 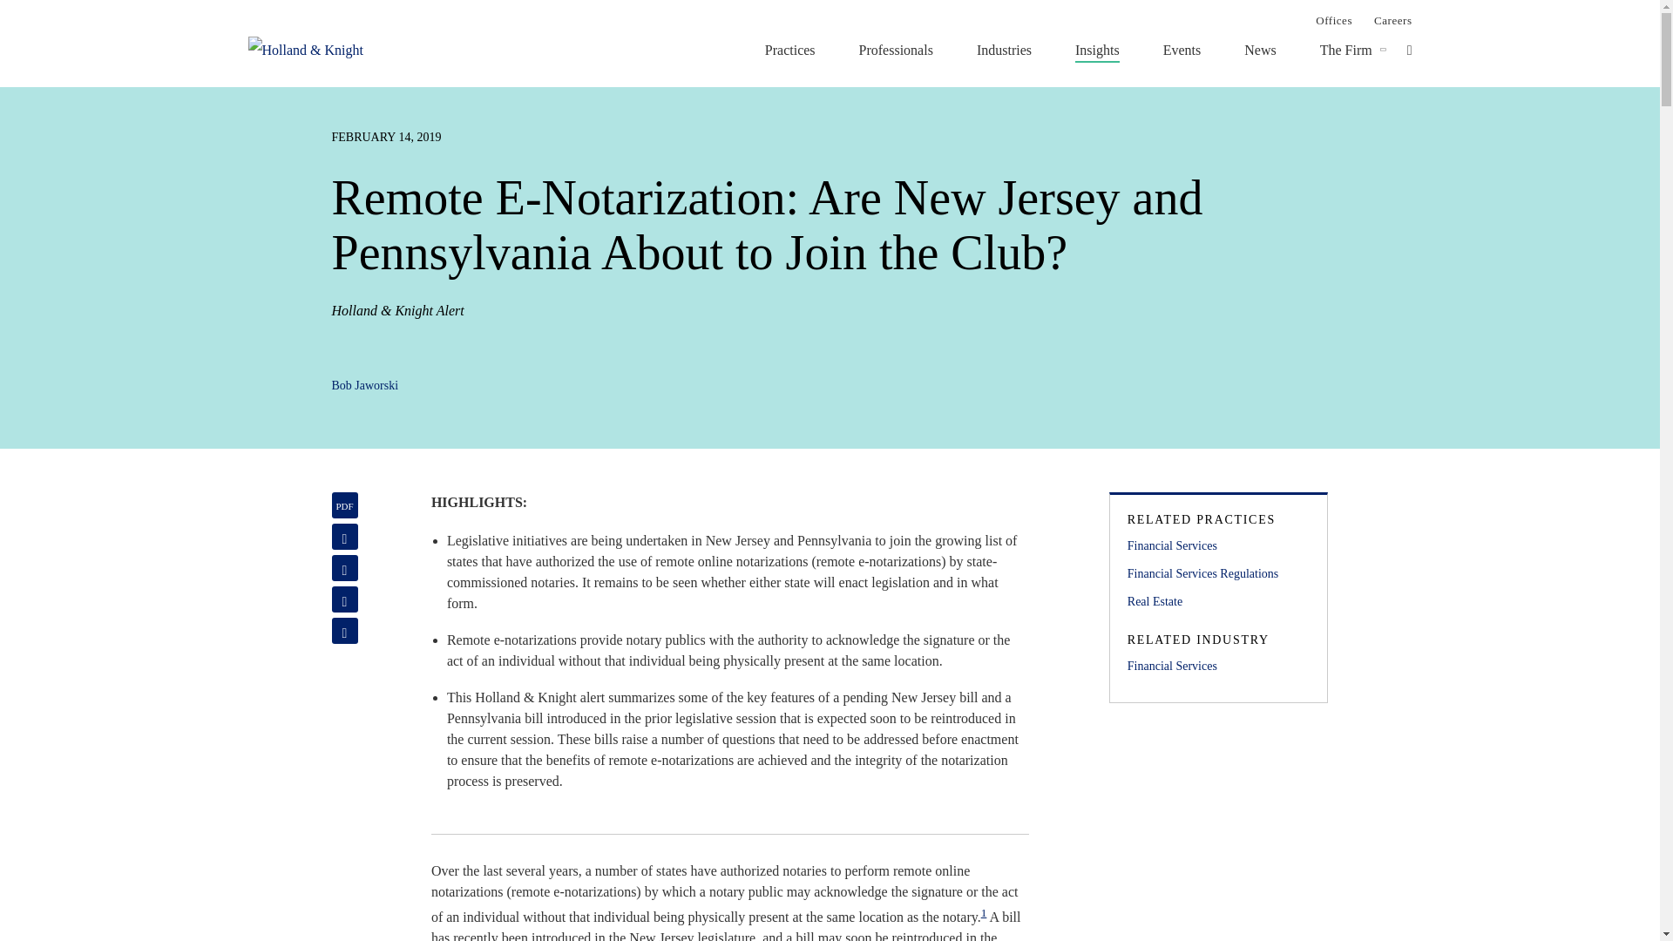 What do you see at coordinates (1333, 19) in the screenshot?
I see `Offices` at bounding box center [1333, 19].